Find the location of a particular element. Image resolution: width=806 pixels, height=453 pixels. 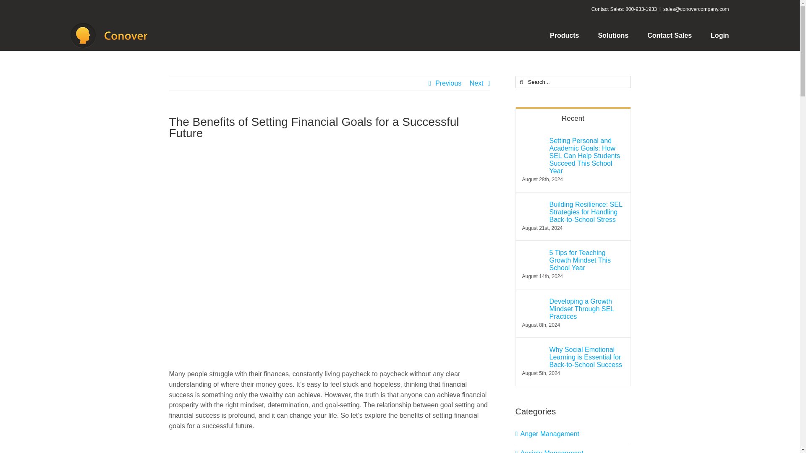

800-933-1933 is located at coordinates (641, 9).